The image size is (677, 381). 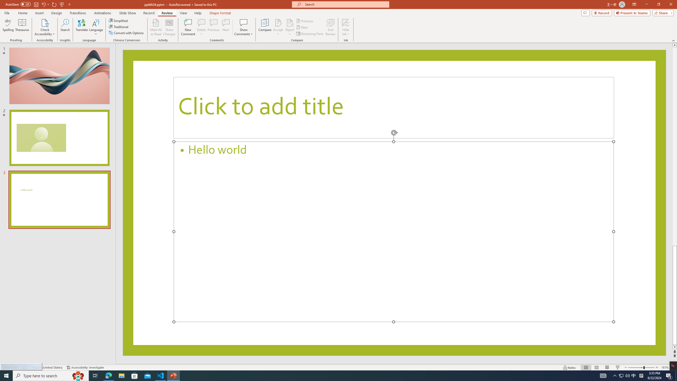 I want to click on Compare, so click(x=265, y=27).